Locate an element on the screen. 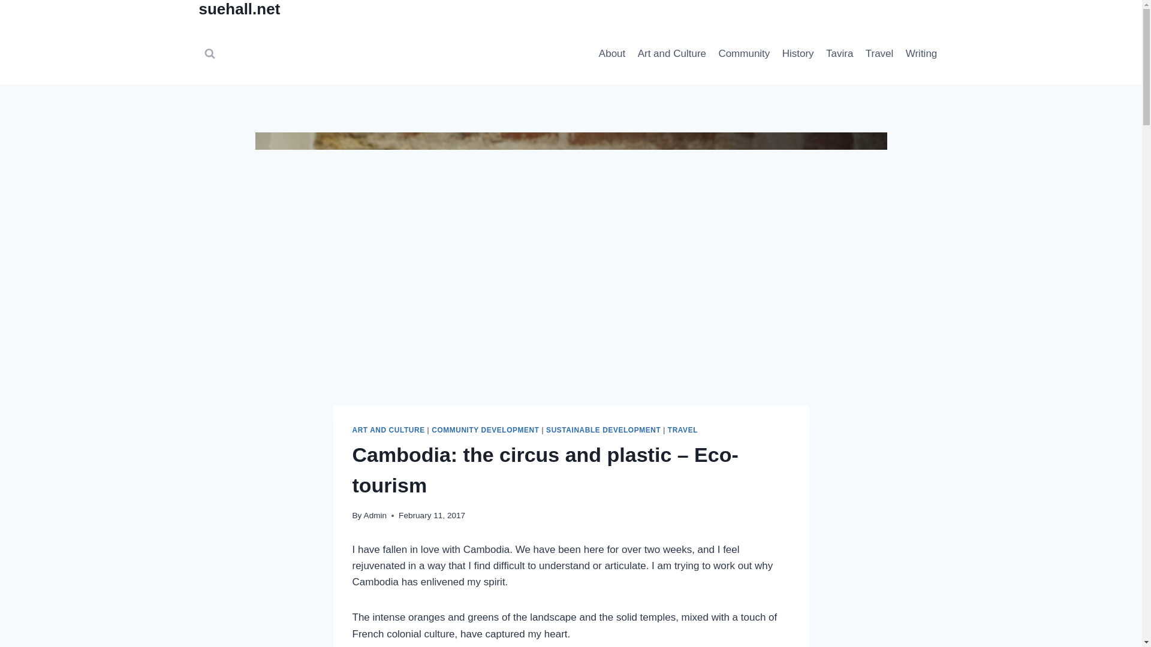 This screenshot has width=1151, height=647. Writing is located at coordinates (922, 54).